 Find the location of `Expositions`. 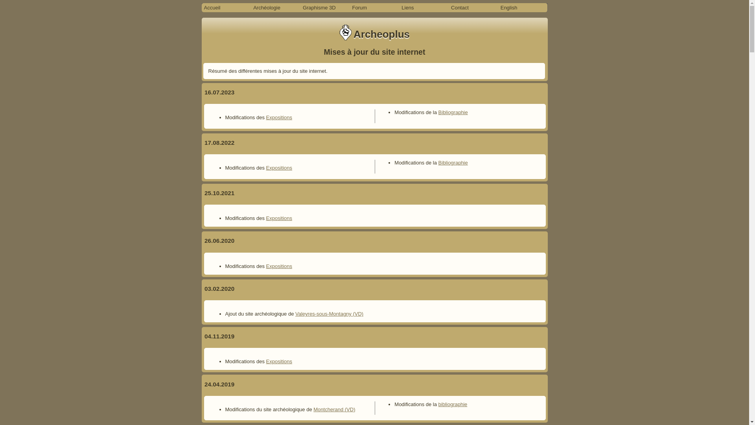

Expositions is located at coordinates (279, 266).